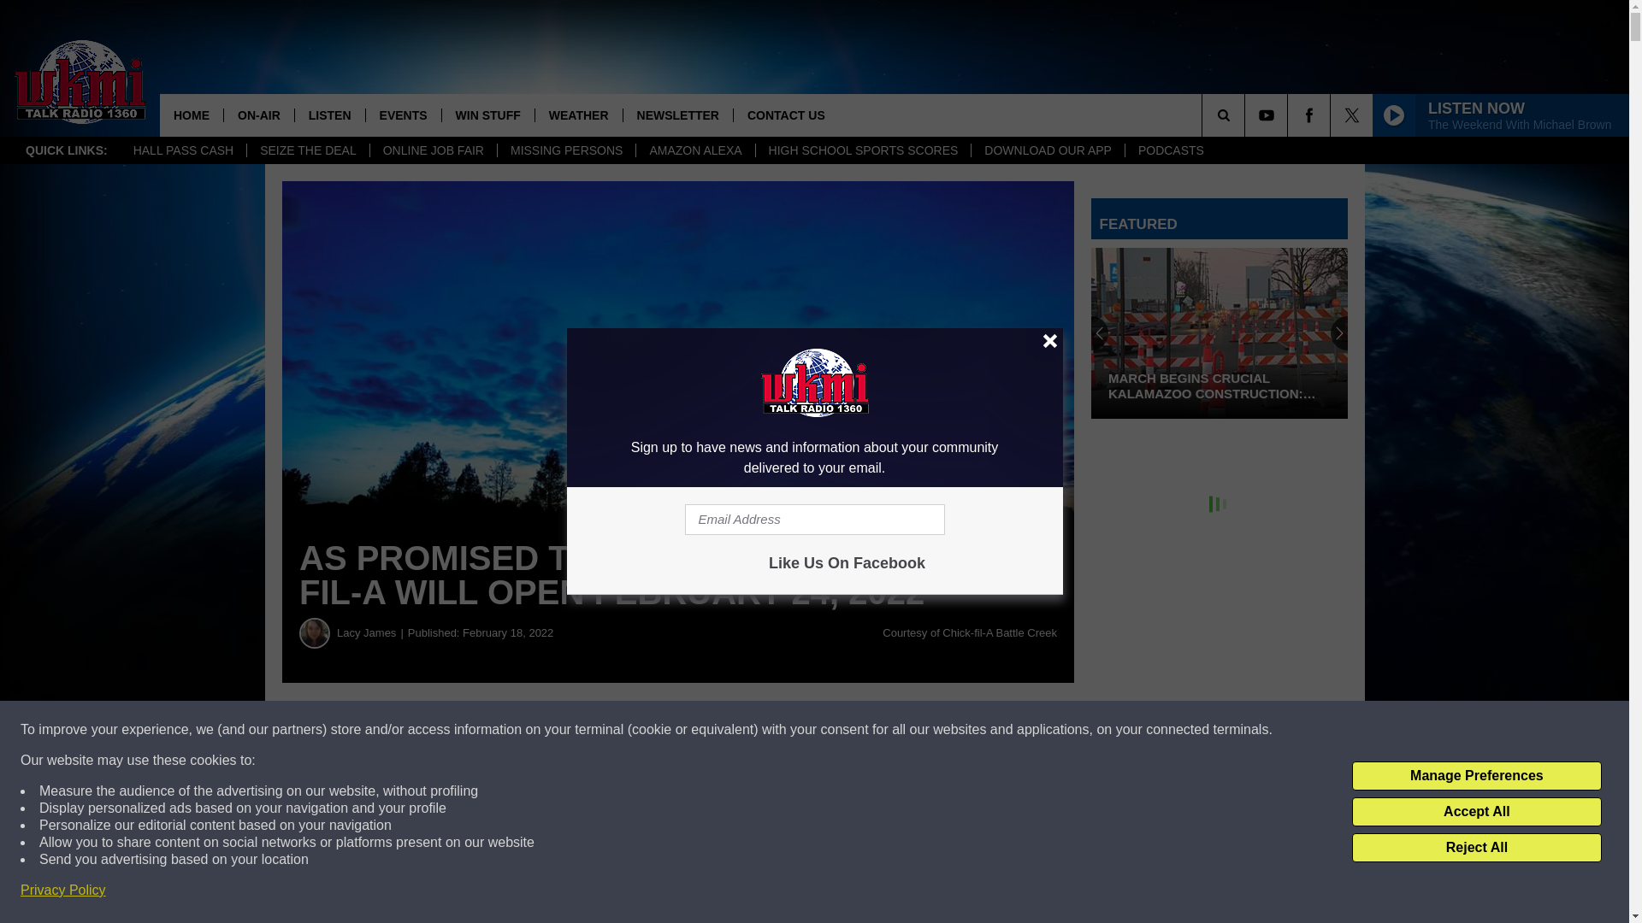  I want to click on DOWNLOAD OUR APP, so click(1047, 150).